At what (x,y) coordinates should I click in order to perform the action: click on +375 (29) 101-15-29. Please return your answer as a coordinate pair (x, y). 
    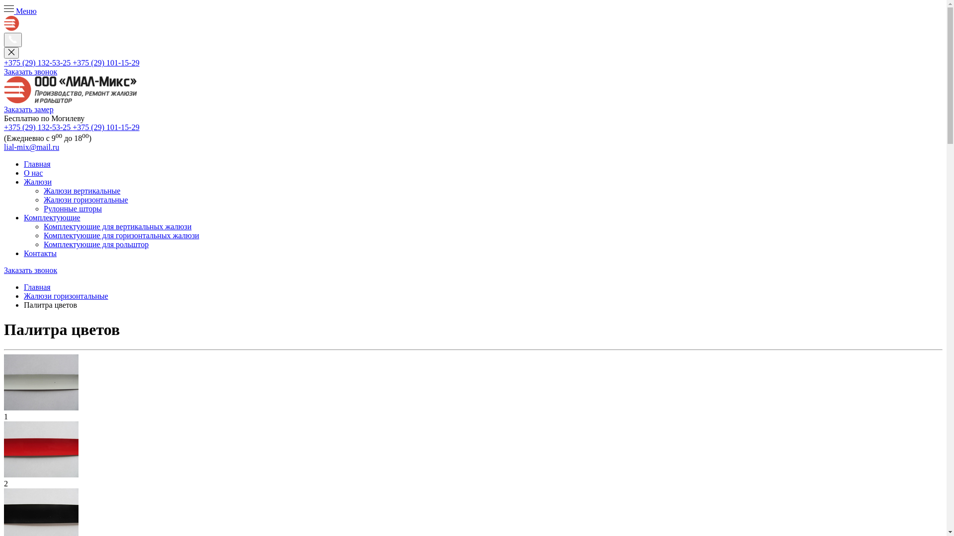
    Looking at the image, I should click on (106, 127).